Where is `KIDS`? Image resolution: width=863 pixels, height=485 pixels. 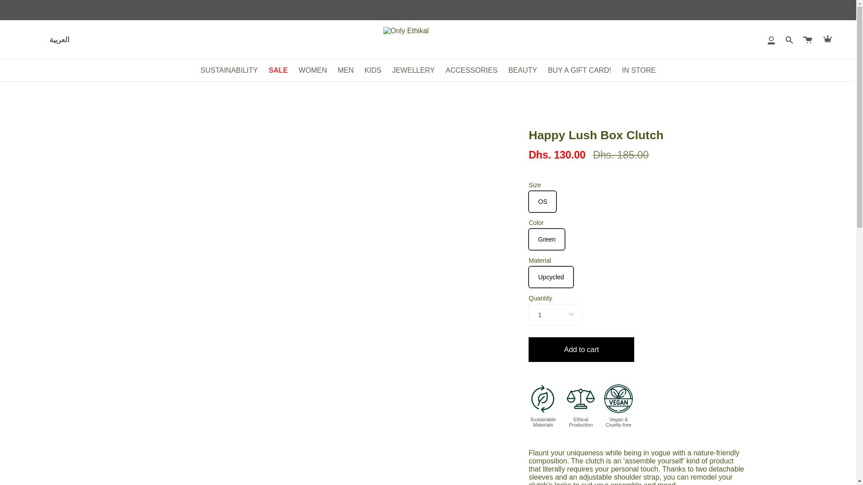 KIDS is located at coordinates (373, 70).